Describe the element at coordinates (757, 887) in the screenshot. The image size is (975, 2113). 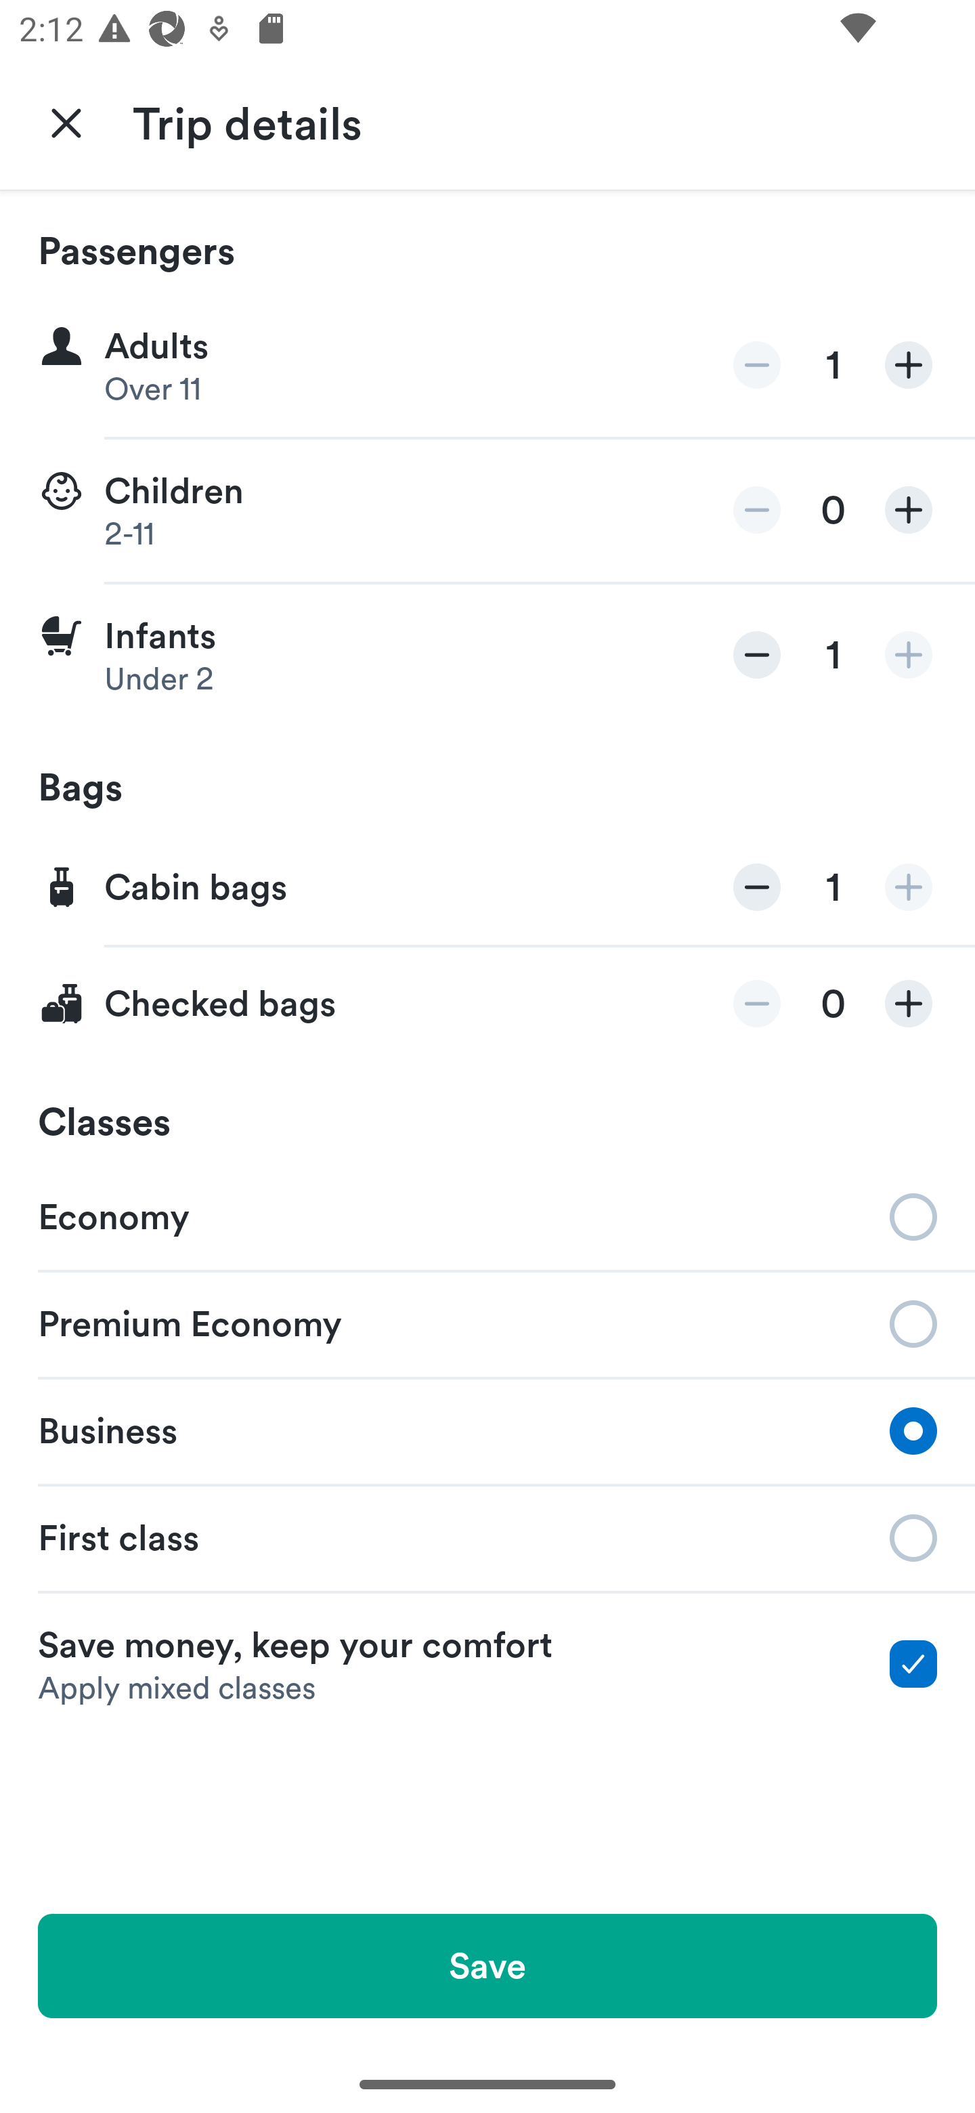
I see `Remove` at that location.